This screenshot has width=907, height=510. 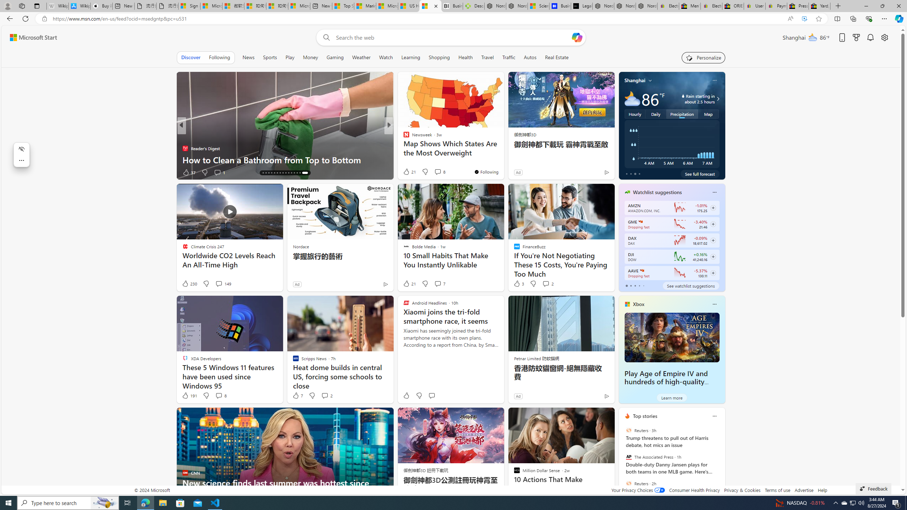 What do you see at coordinates (591, 174) in the screenshot?
I see `You're following The Weather Channel` at bounding box center [591, 174].